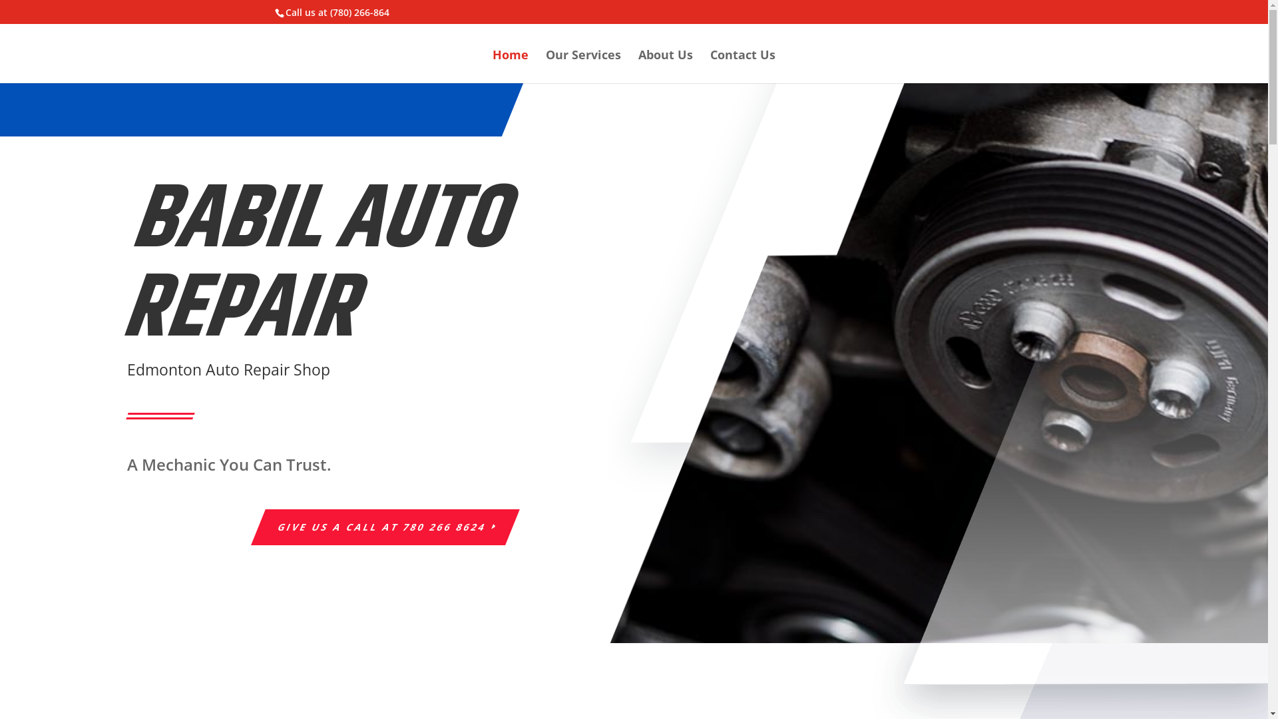  Describe the element at coordinates (666, 67) in the screenshot. I see `About Us` at that location.